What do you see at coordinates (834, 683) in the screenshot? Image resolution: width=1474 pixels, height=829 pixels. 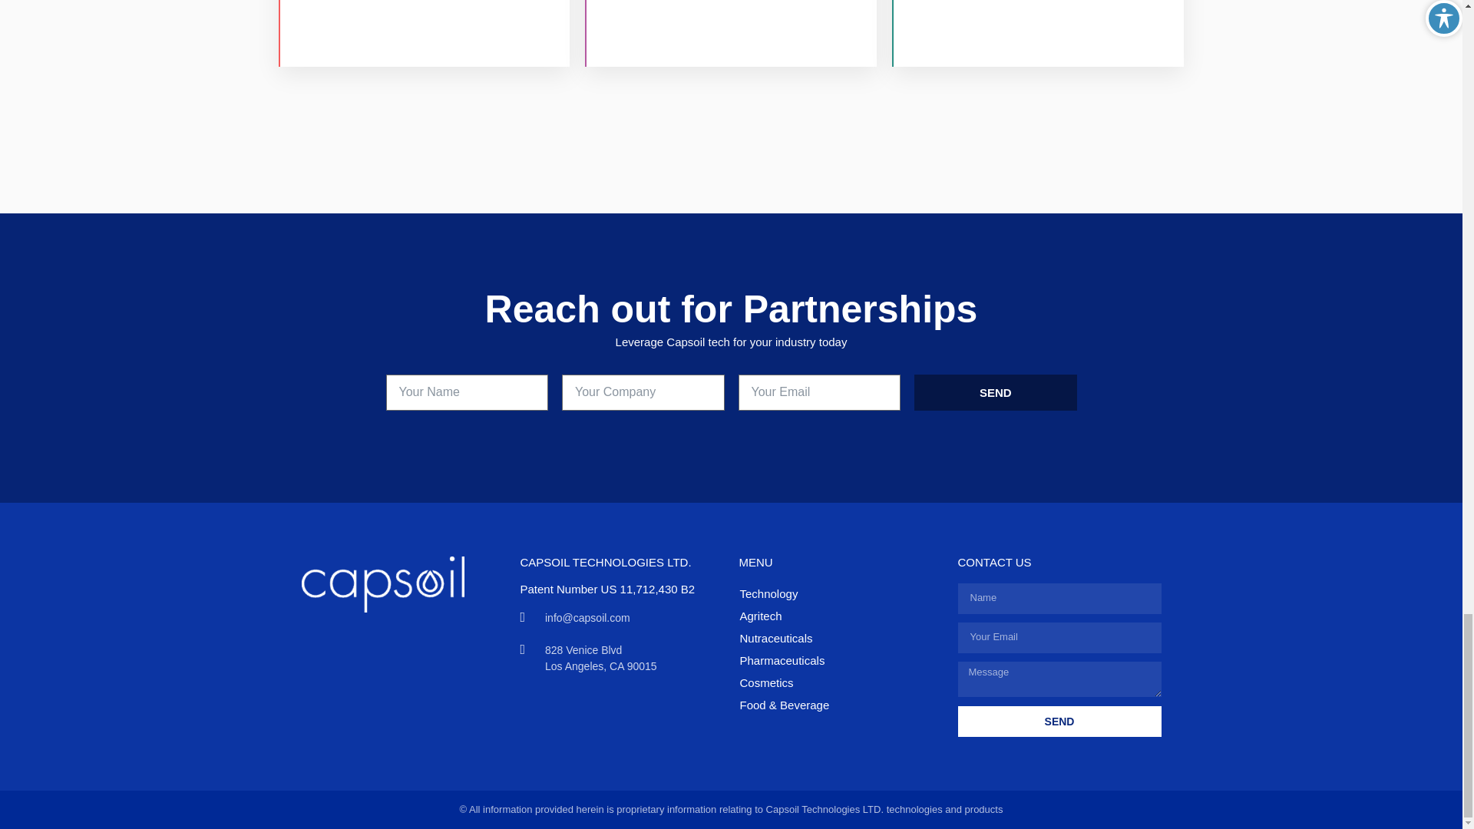 I see `Cosmetics` at bounding box center [834, 683].